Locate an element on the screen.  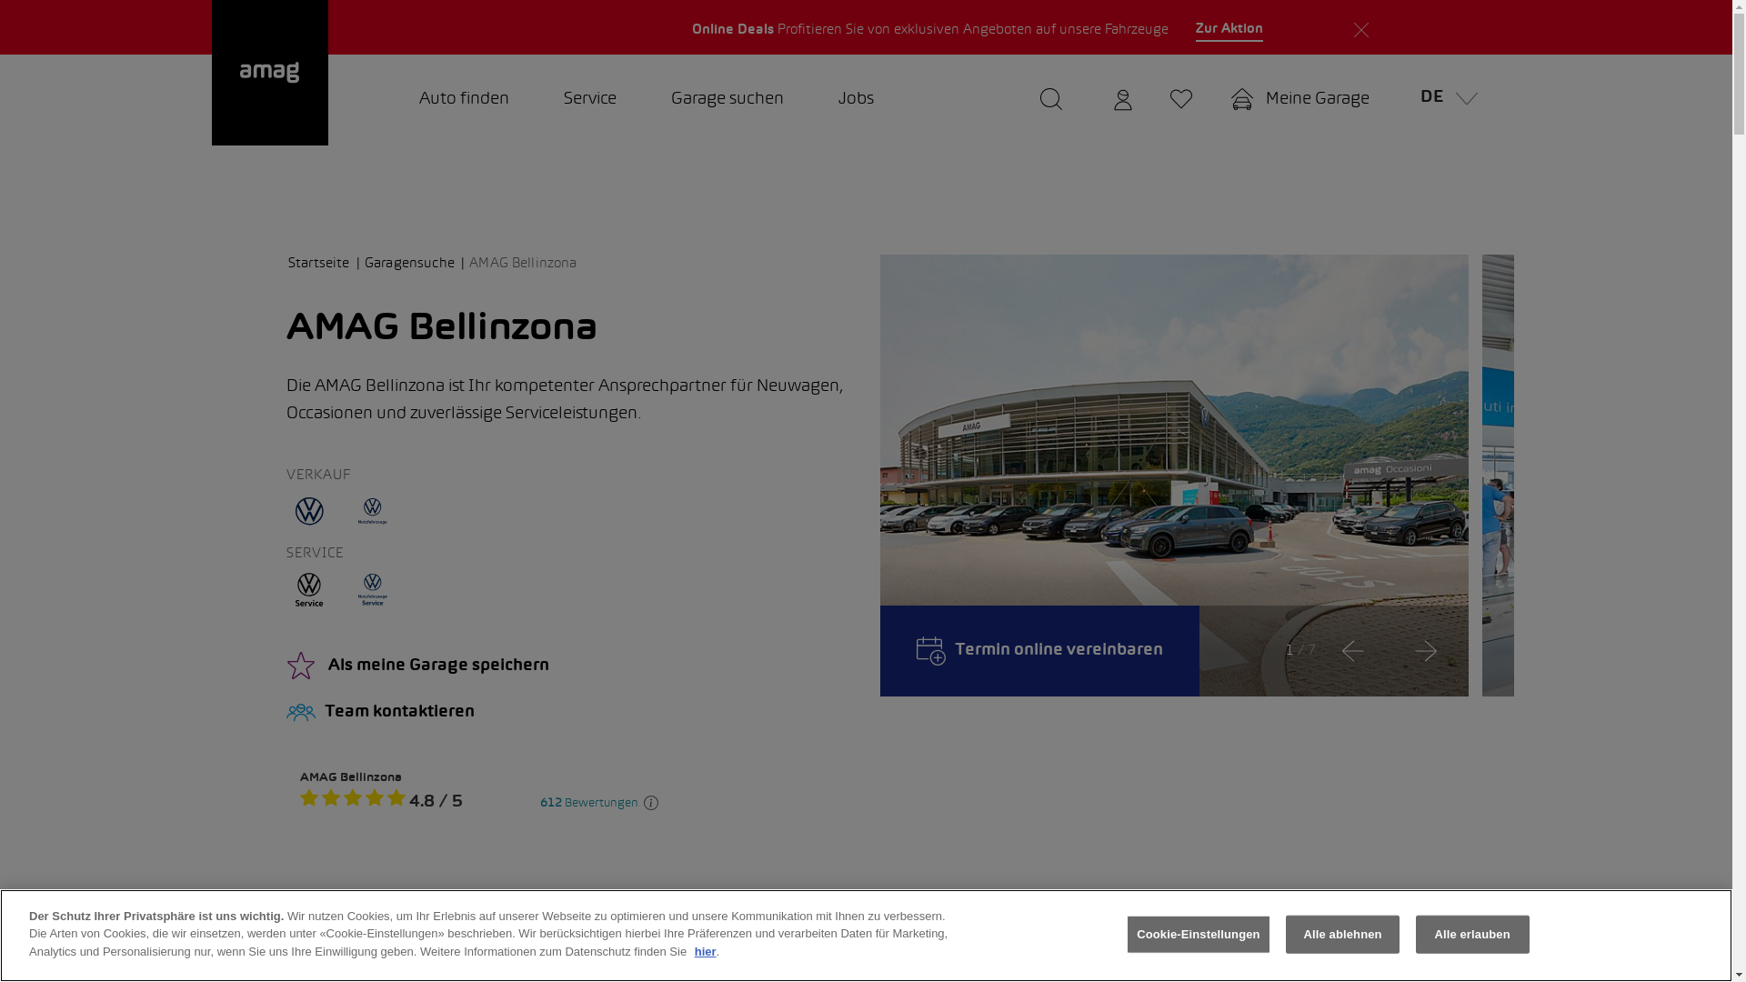
Cookie-Einstellungen is located at coordinates (1199, 935).